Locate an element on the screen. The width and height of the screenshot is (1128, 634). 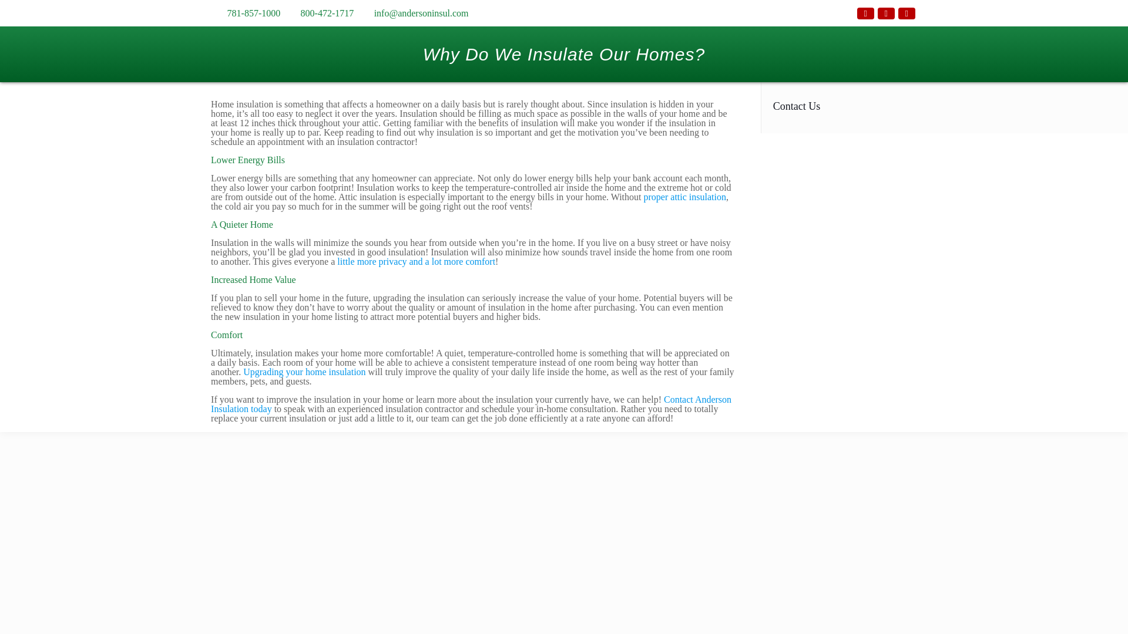
781-857-1000 is located at coordinates (254, 13).